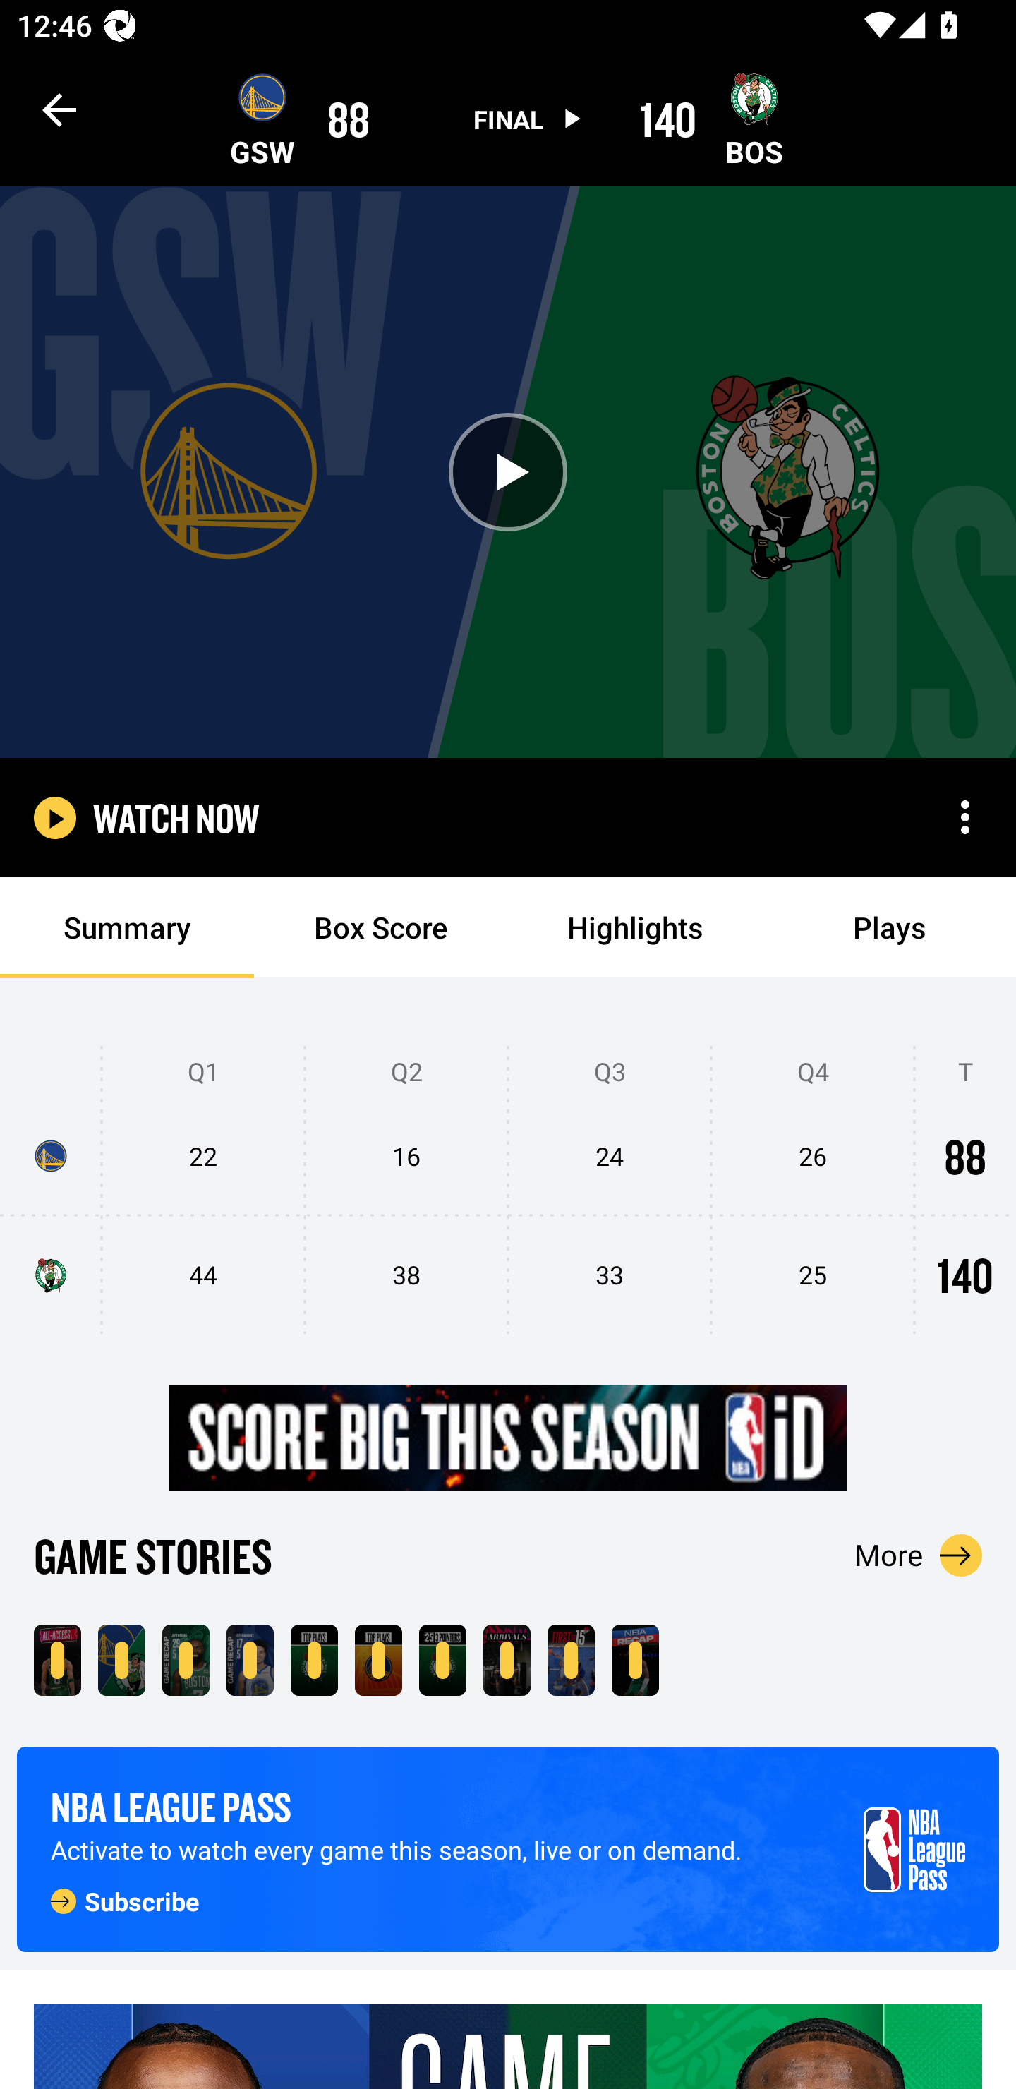  What do you see at coordinates (919, 1555) in the screenshot?
I see `More` at bounding box center [919, 1555].